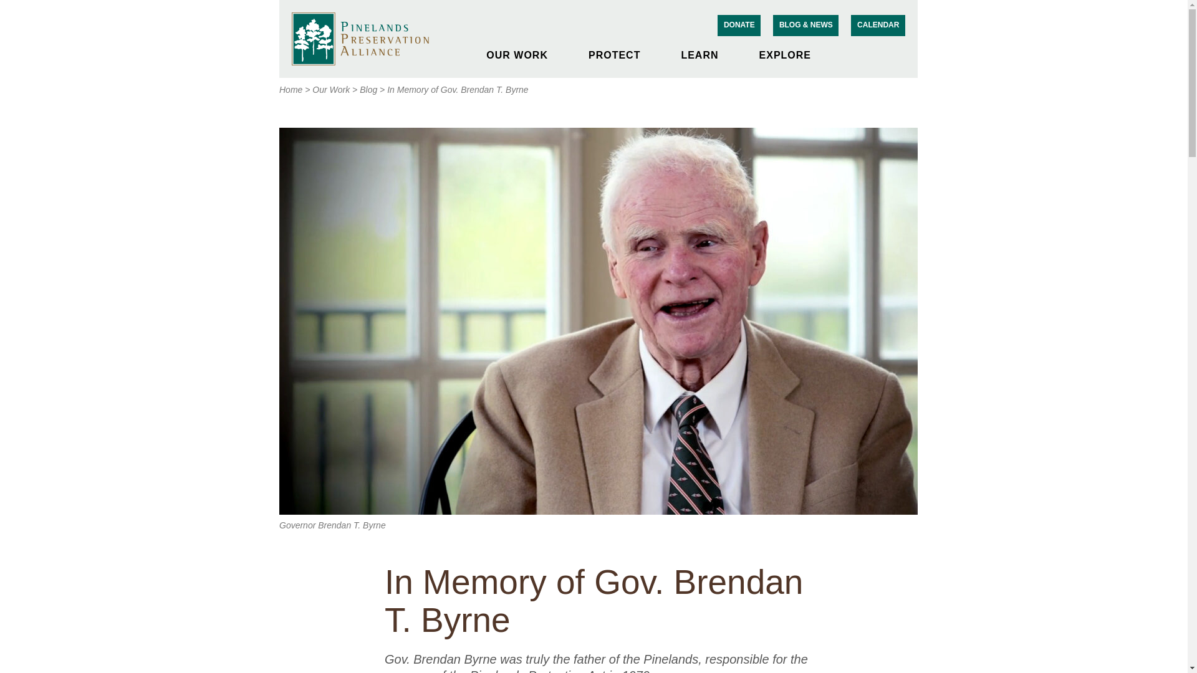  Describe the element at coordinates (738, 25) in the screenshot. I see `DONATE` at that location.